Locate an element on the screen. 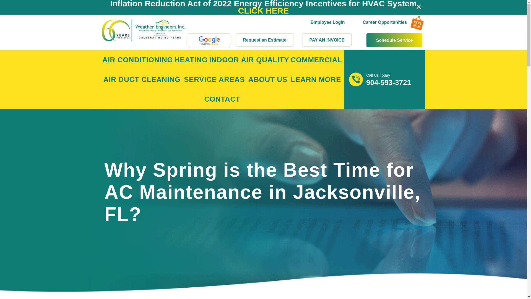  INDOOR AIR QUALITY is located at coordinates (249, 60).